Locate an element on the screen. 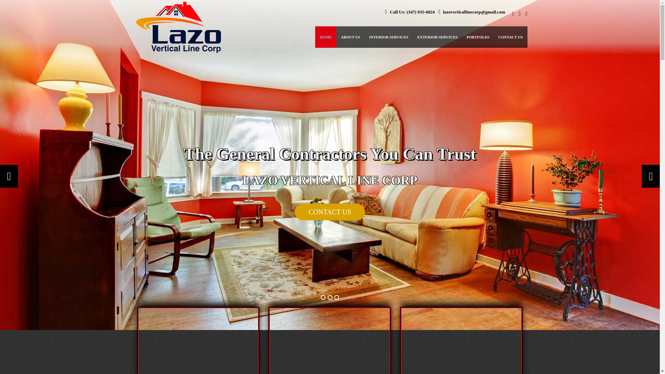 The image size is (665, 374). Contact Us is located at coordinates (511, 37).